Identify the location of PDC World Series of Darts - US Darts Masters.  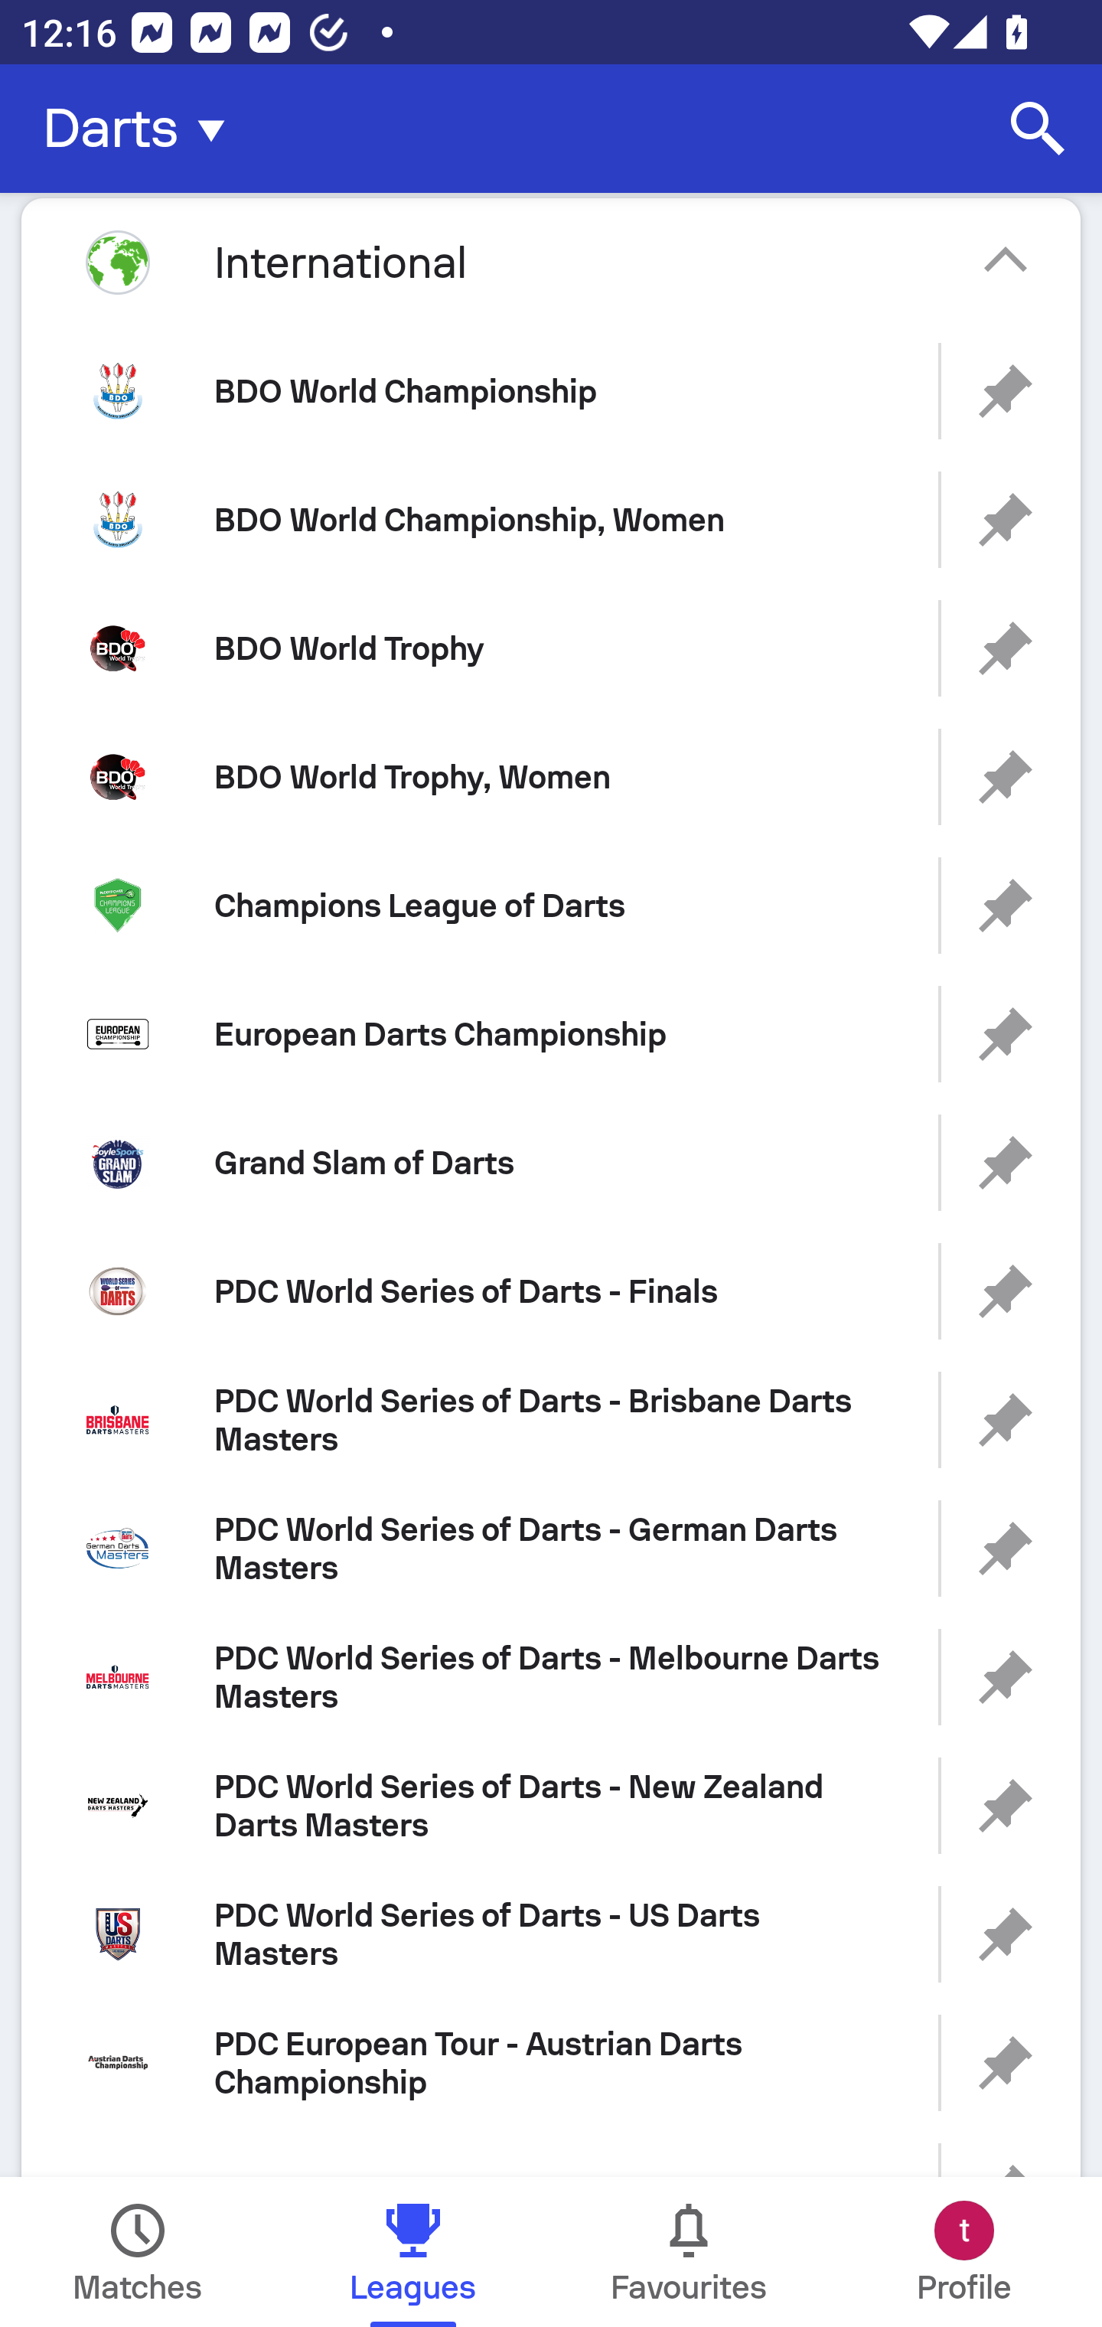
(551, 1935).